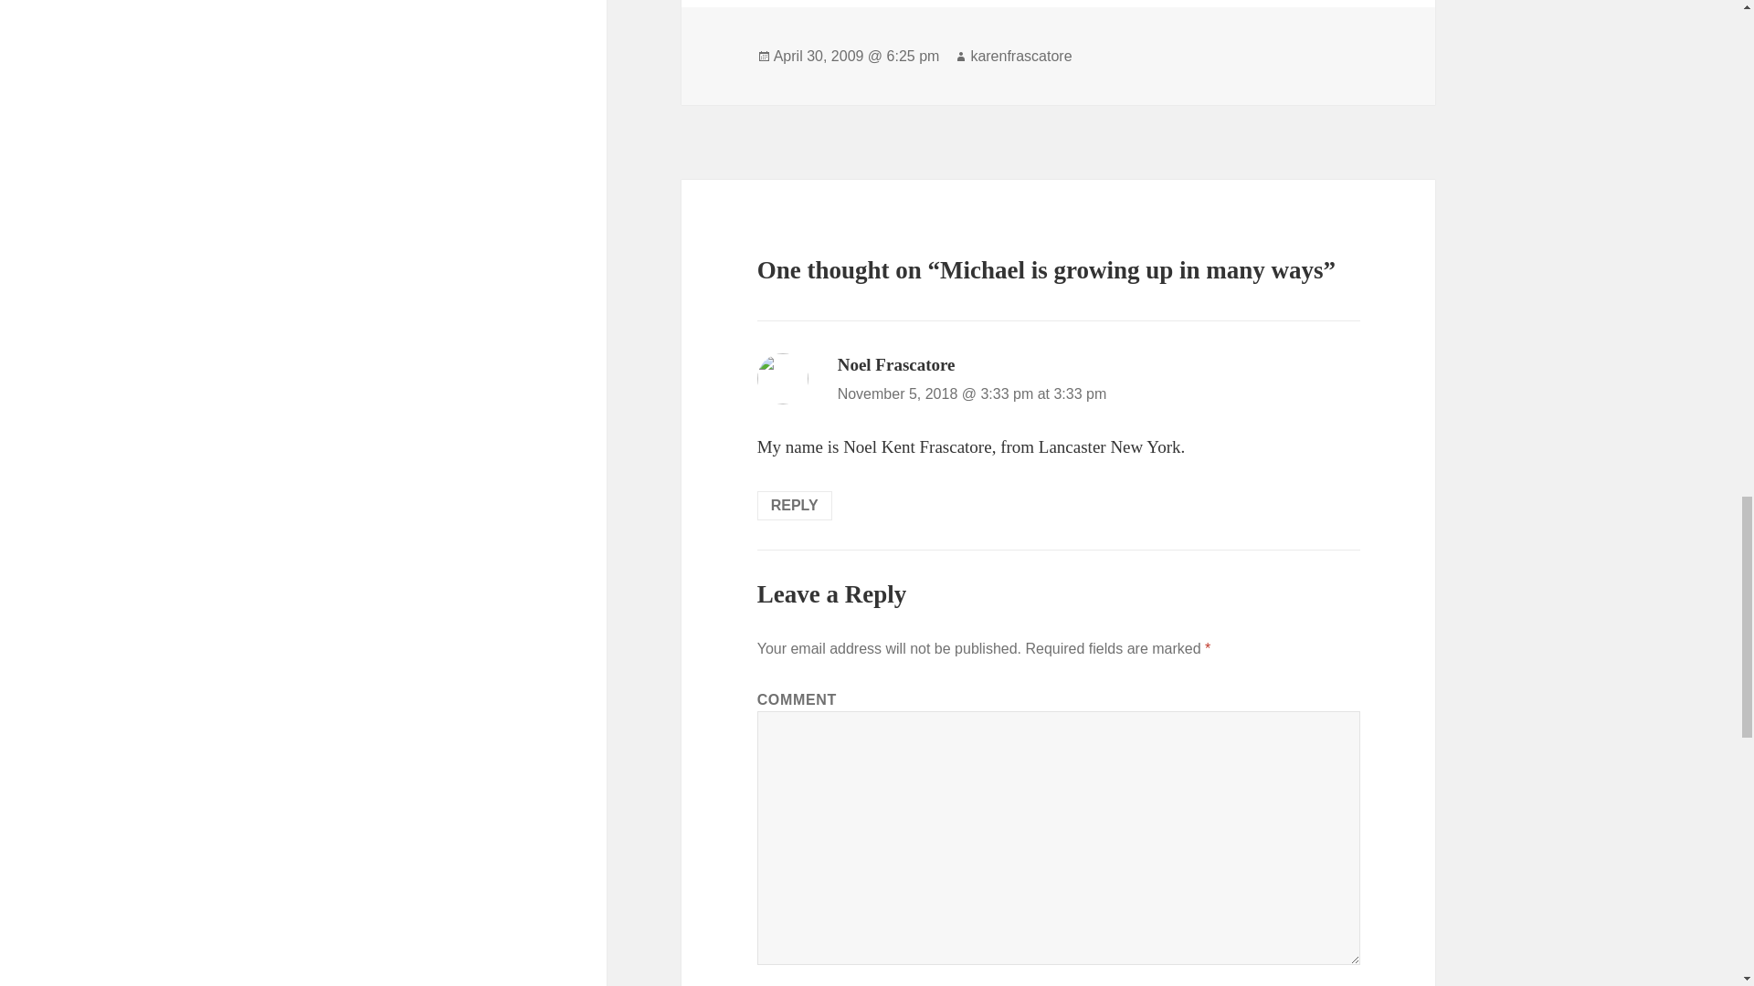  I want to click on karenfrascatore, so click(1020, 57).